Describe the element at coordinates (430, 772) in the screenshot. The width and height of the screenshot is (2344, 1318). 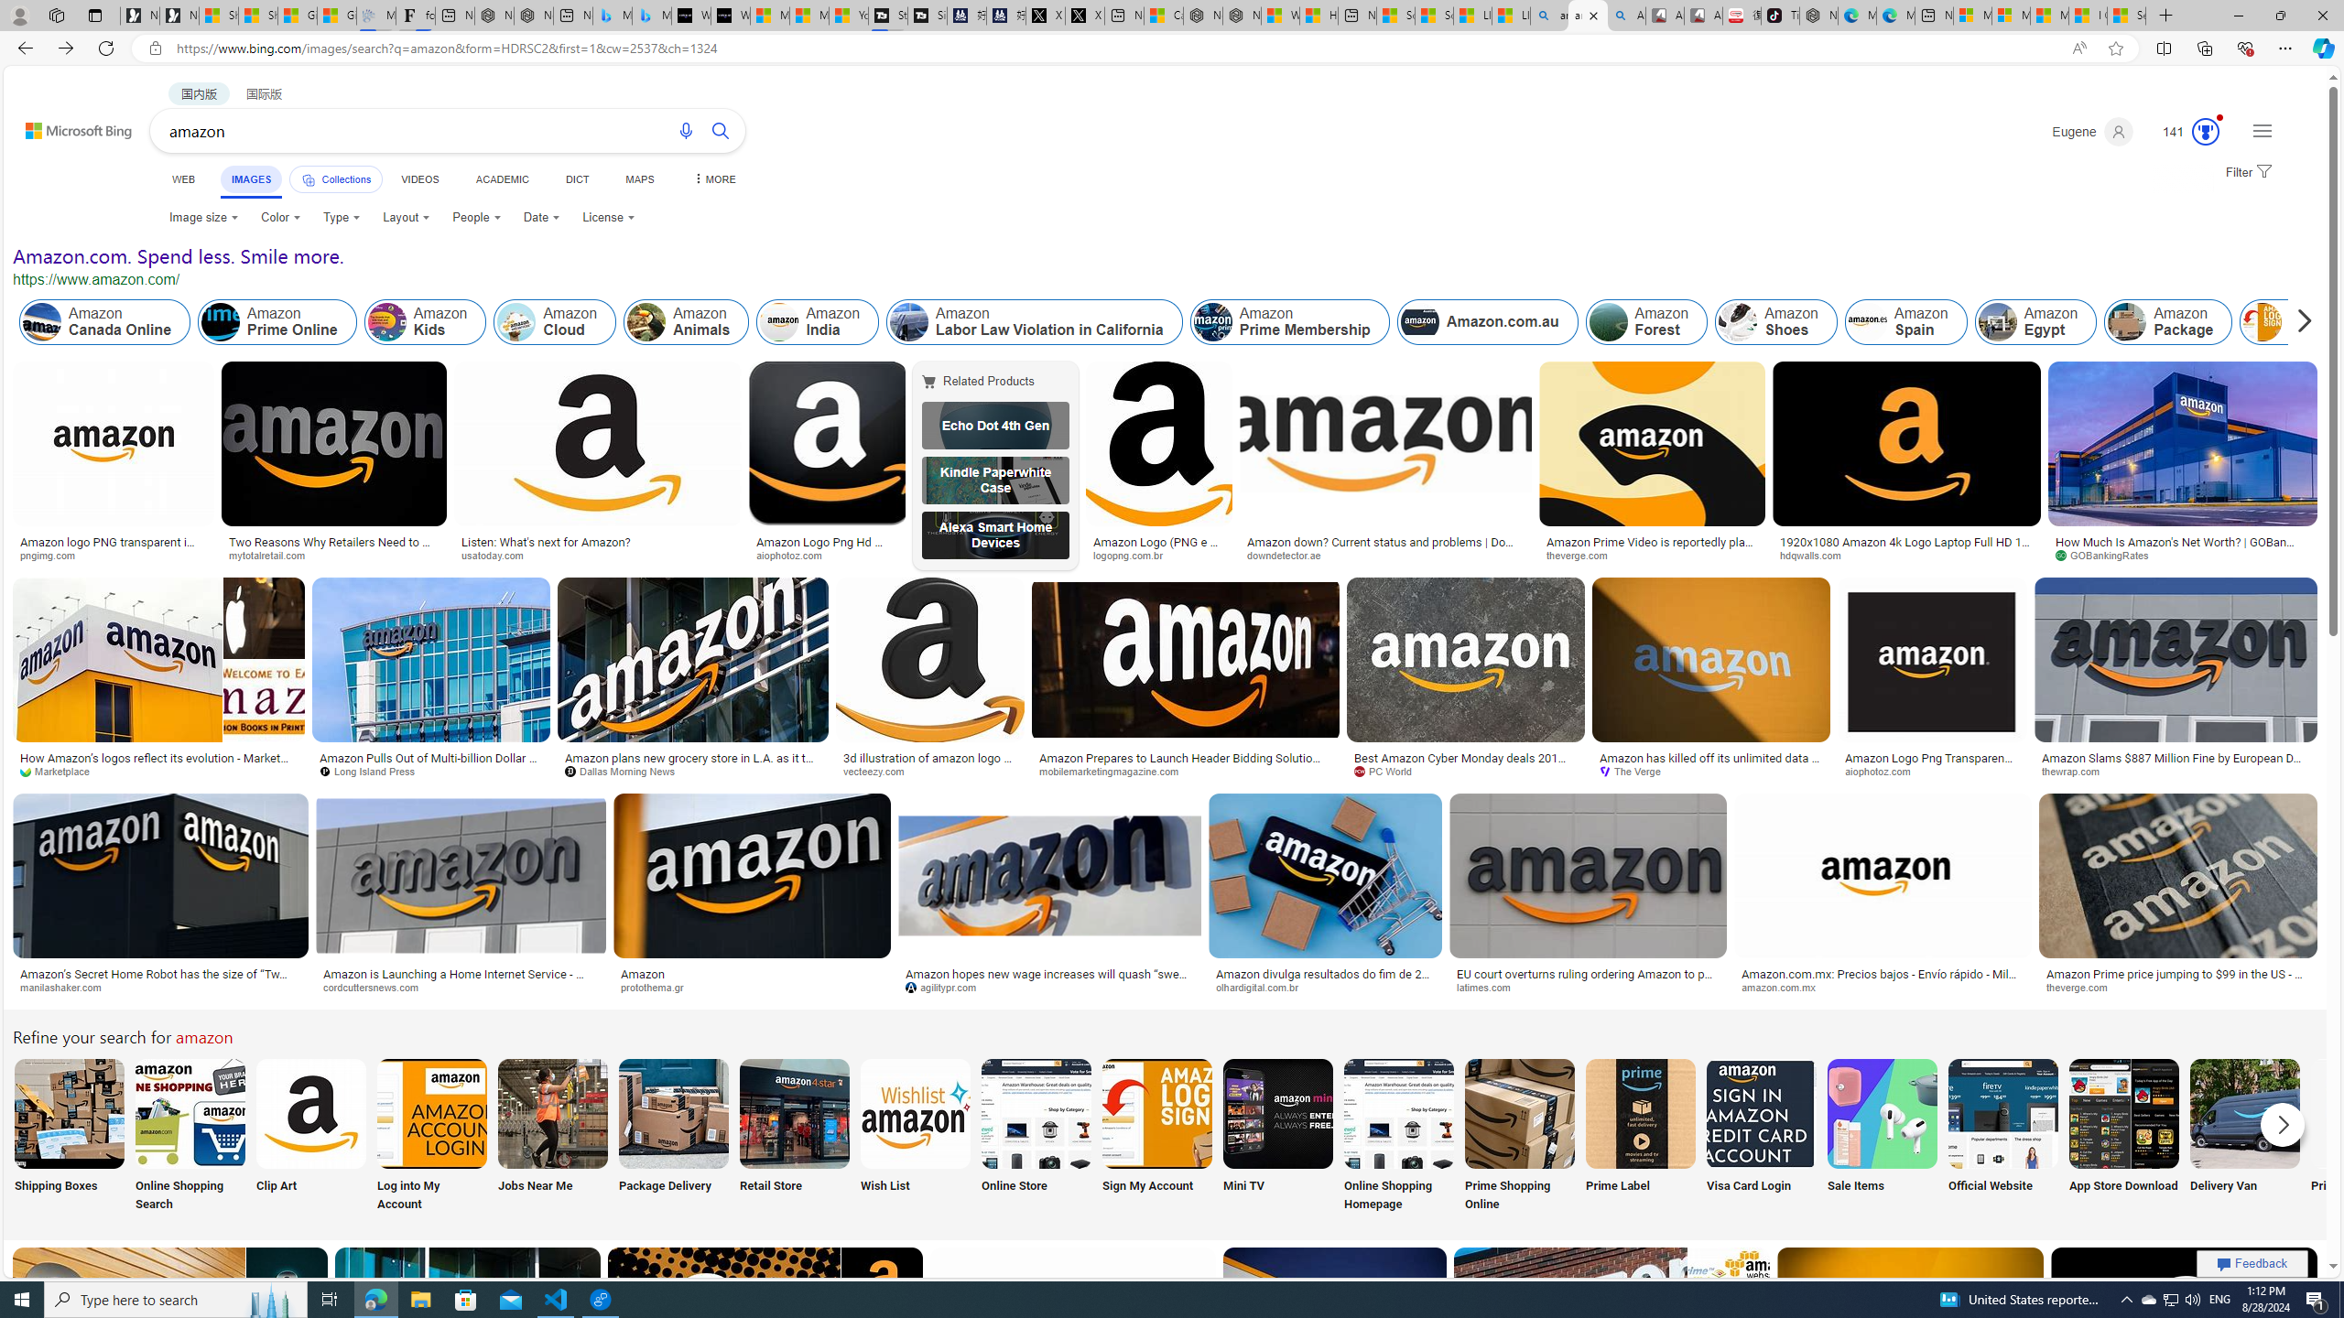
I see `Long Island Press` at that location.